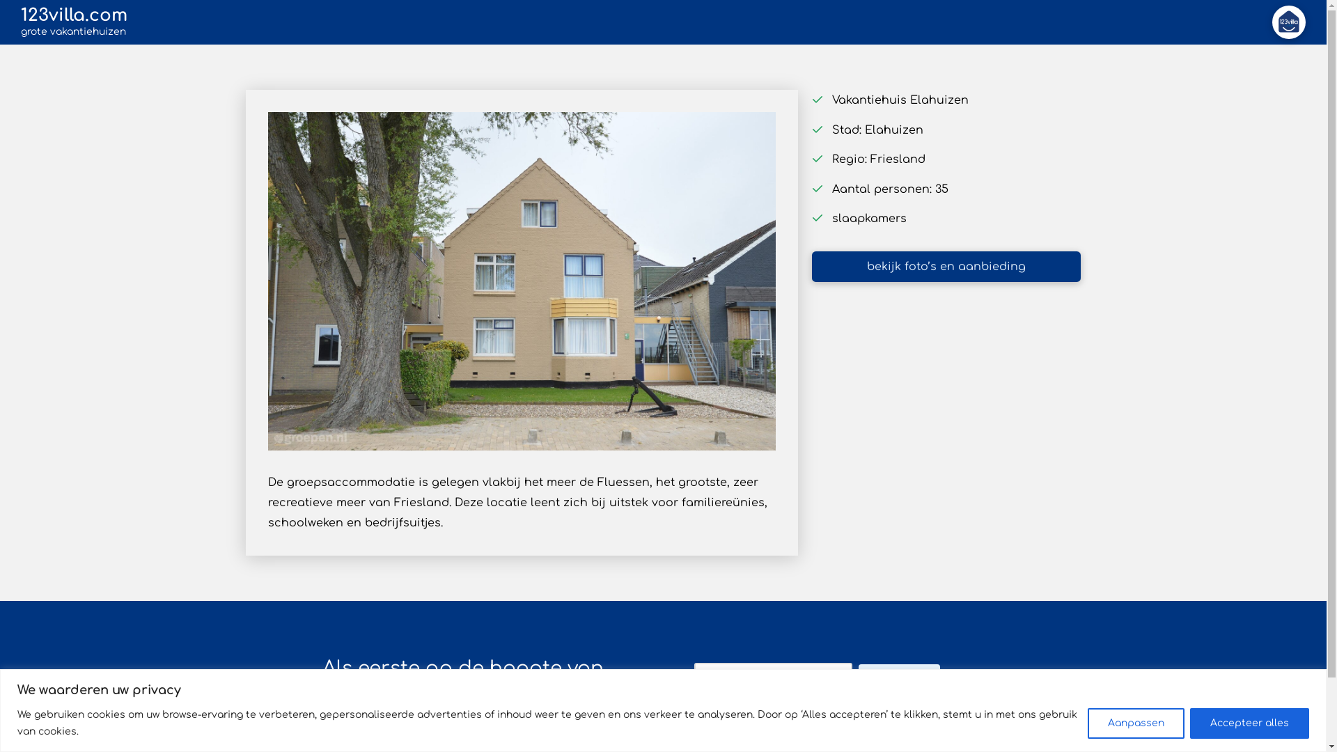 This screenshot has height=752, width=1337. I want to click on Accepteer alles, so click(1249, 723).